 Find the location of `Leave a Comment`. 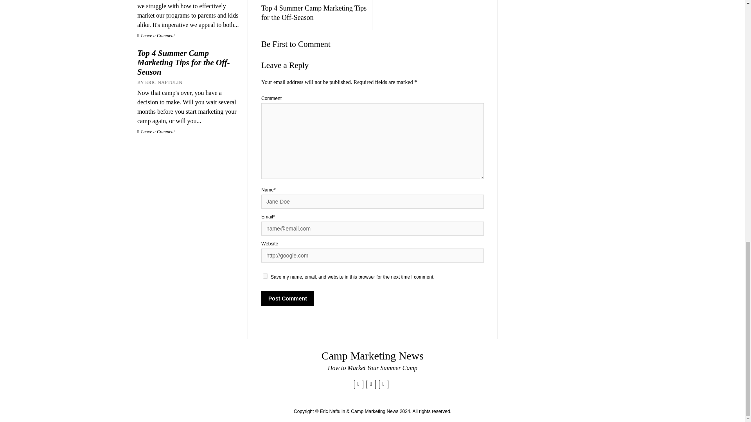

Leave a Comment is located at coordinates (156, 132).